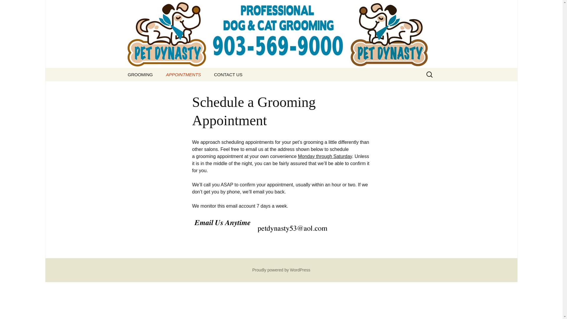 The width and height of the screenshot is (567, 319). Describe the element at coordinates (7, 6) in the screenshot. I see `Search` at that location.